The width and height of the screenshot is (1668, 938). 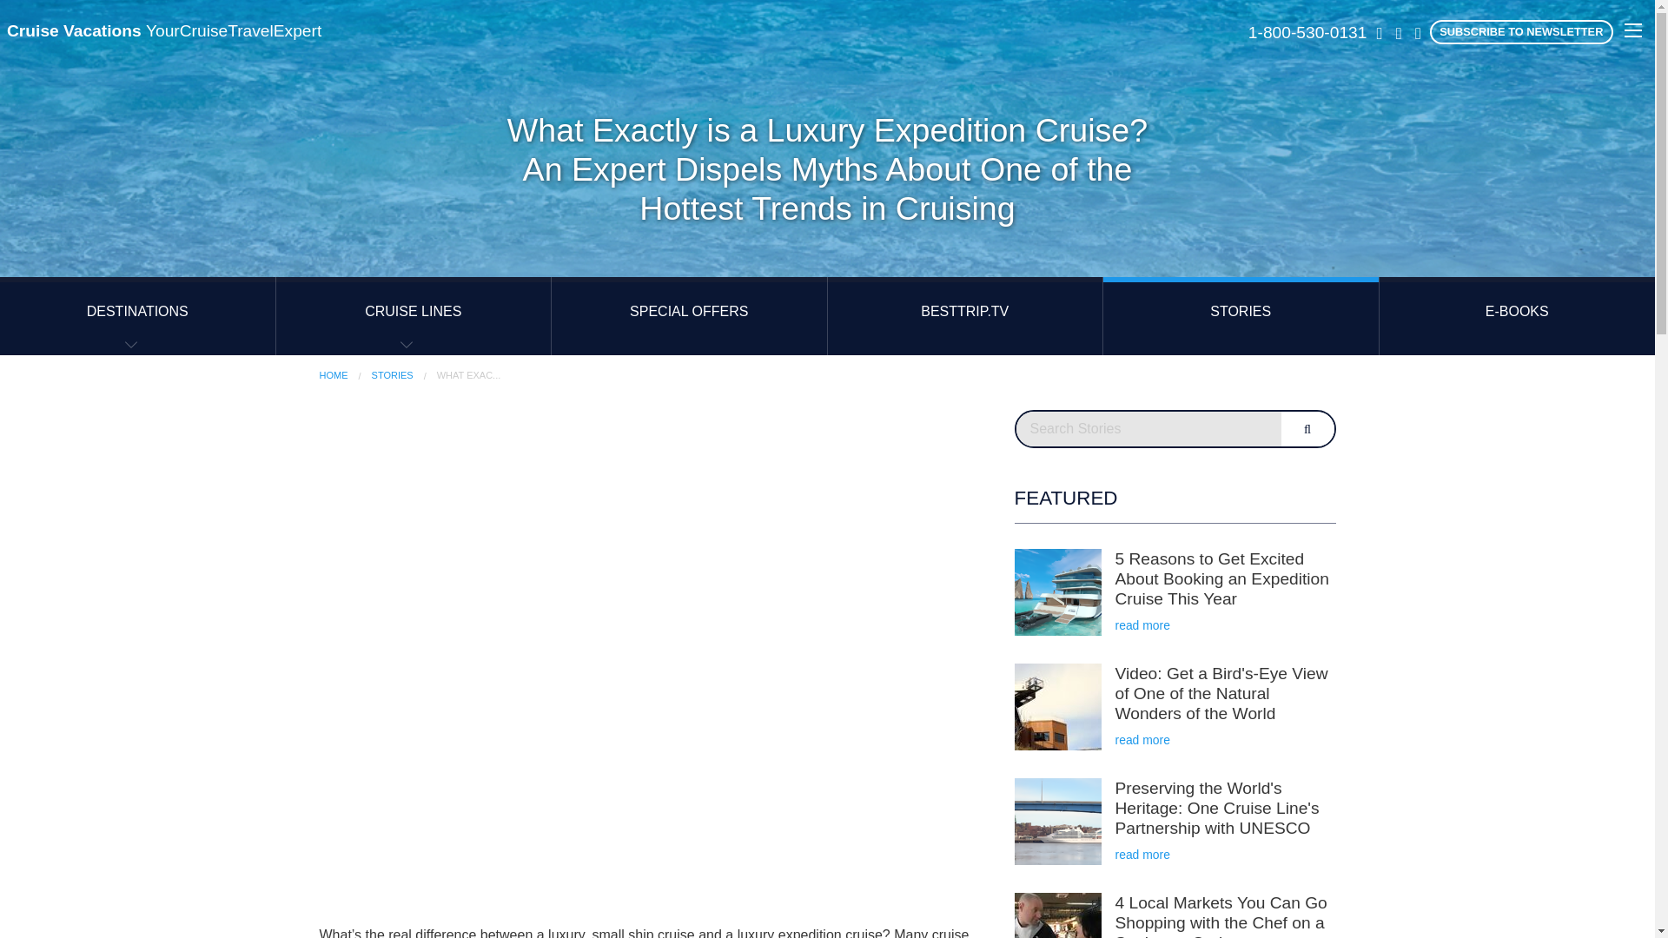 I want to click on 1-800-530-0131, so click(x=1307, y=33).